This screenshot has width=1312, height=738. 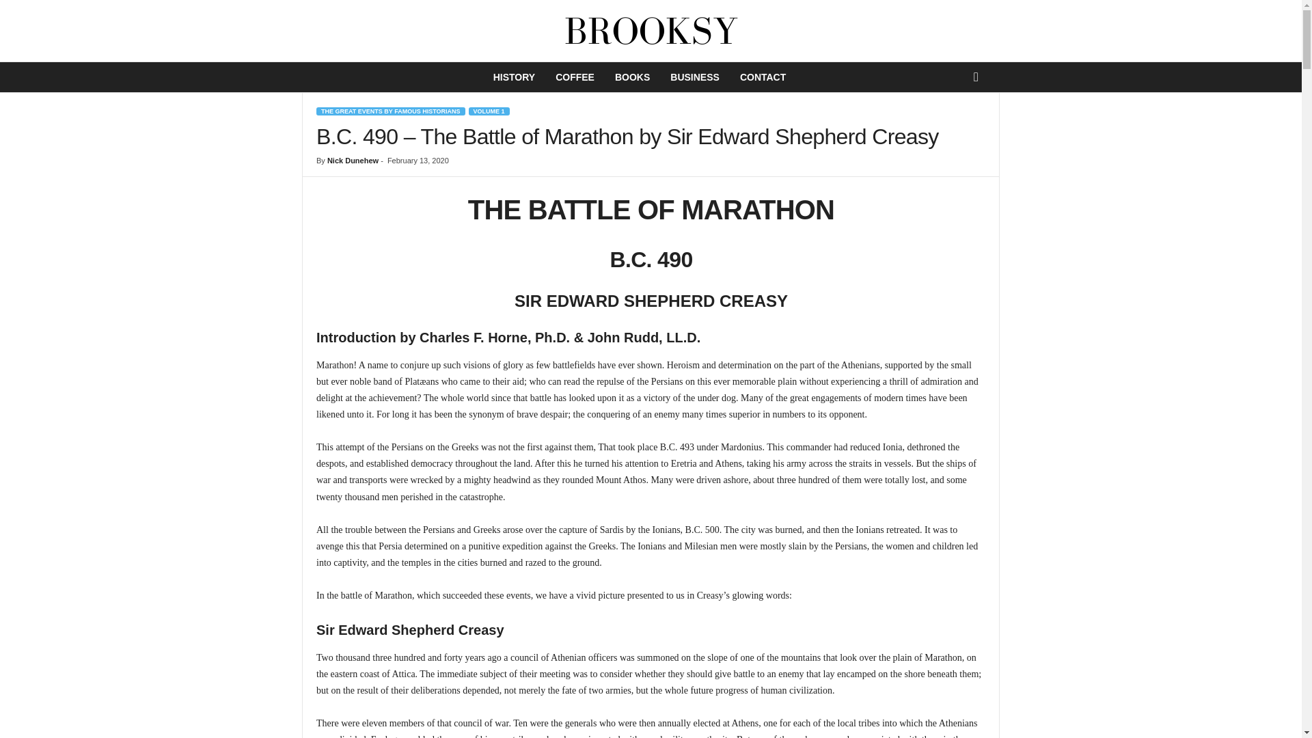 What do you see at coordinates (763, 77) in the screenshot?
I see `CONTACT` at bounding box center [763, 77].